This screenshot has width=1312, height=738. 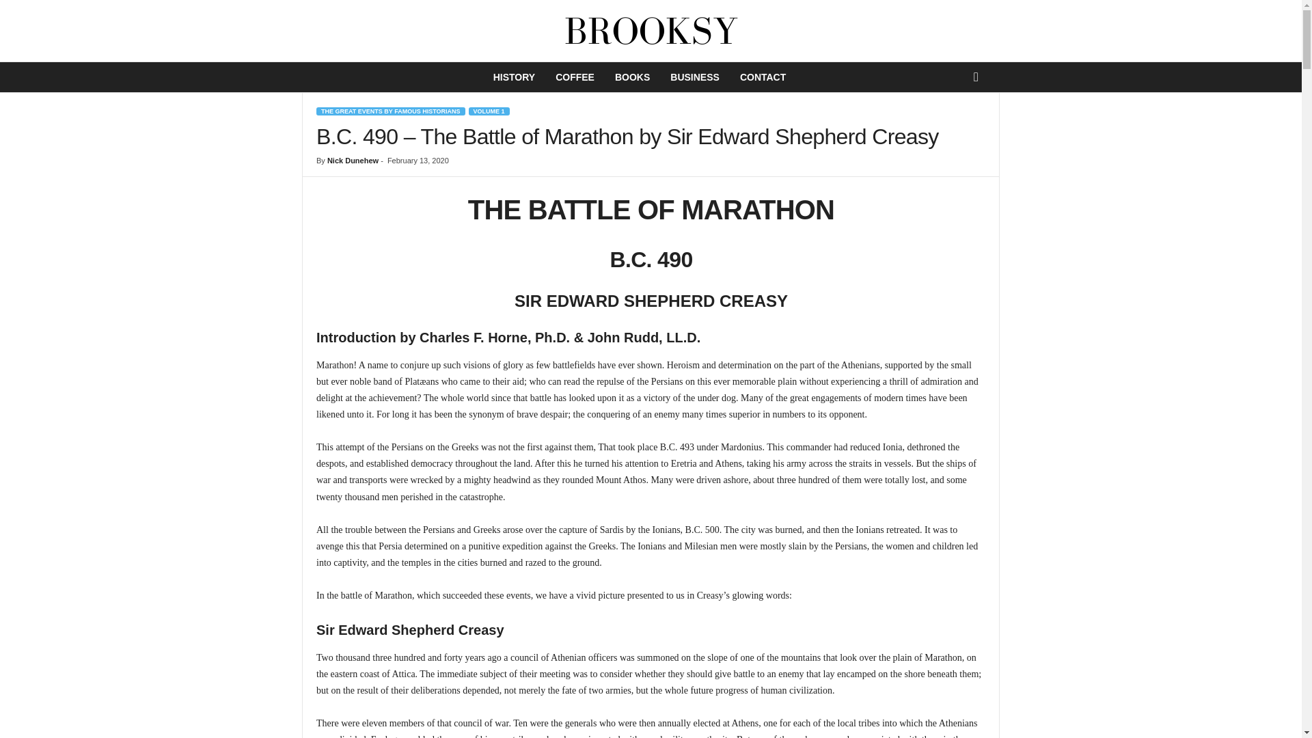 What do you see at coordinates (763, 77) in the screenshot?
I see `CONTACT` at bounding box center [763, 77].